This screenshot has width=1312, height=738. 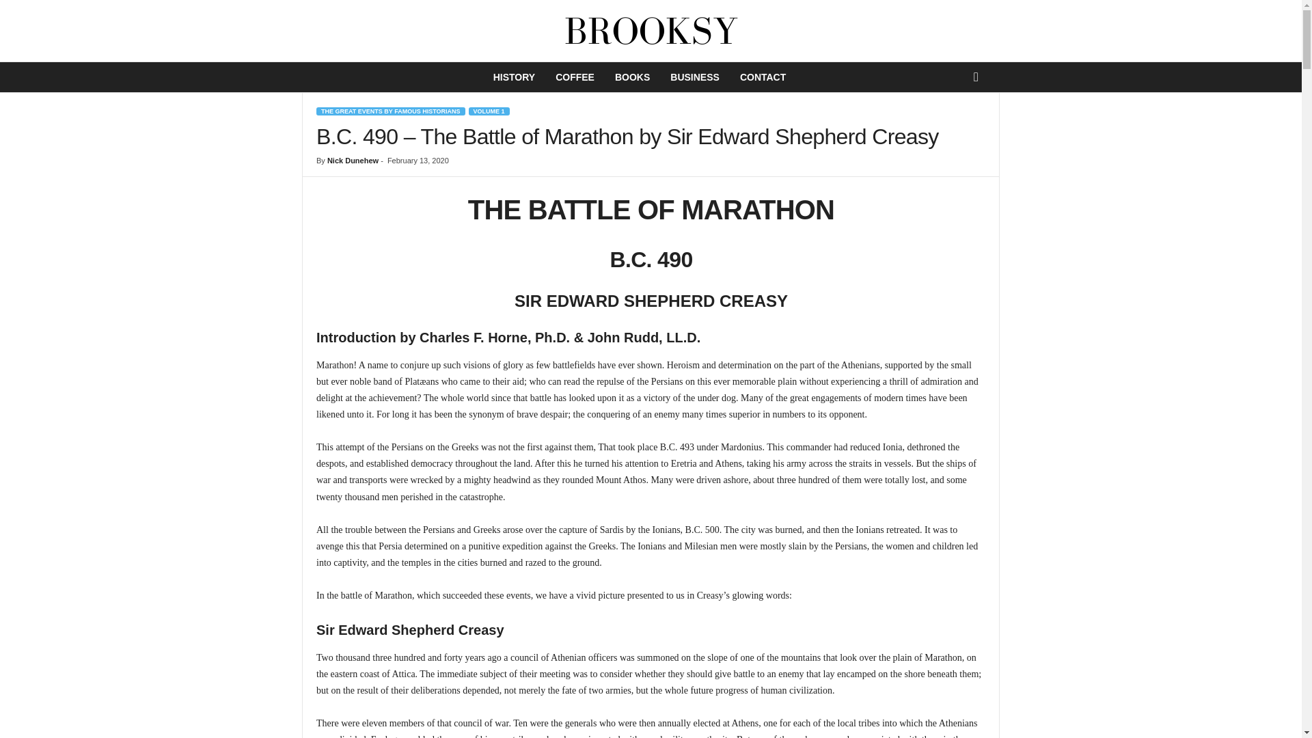 What do you see at coordinates (763, 77) in the screenshot?
I see `CONTACT` at bounding box center [763, 77].